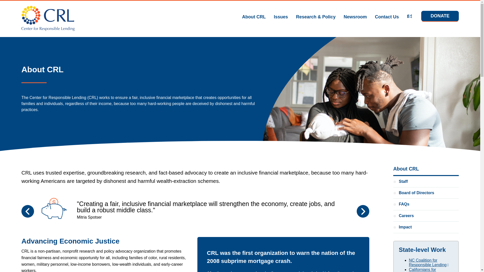 The image size is (484, 272). What do you see at coordinates (355, 17) in the screenshot?
I see `Newsroom` at bounding box center [355, 17].